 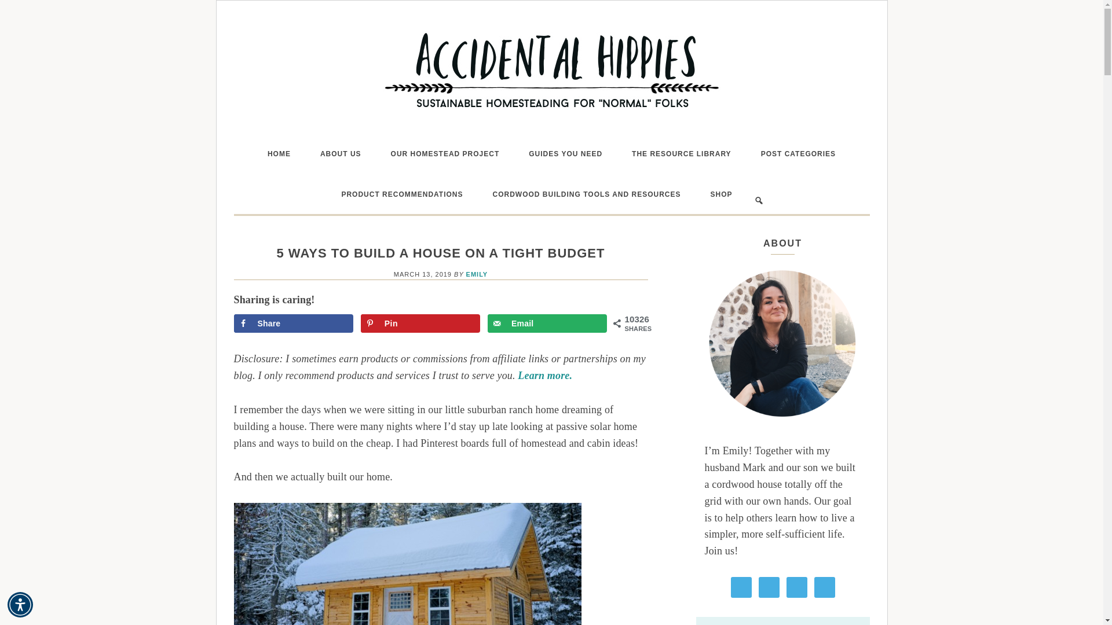 What do you see at coordinates (293, 323) in the screenshot?
I see `Share` at bounding box center [293, 323].